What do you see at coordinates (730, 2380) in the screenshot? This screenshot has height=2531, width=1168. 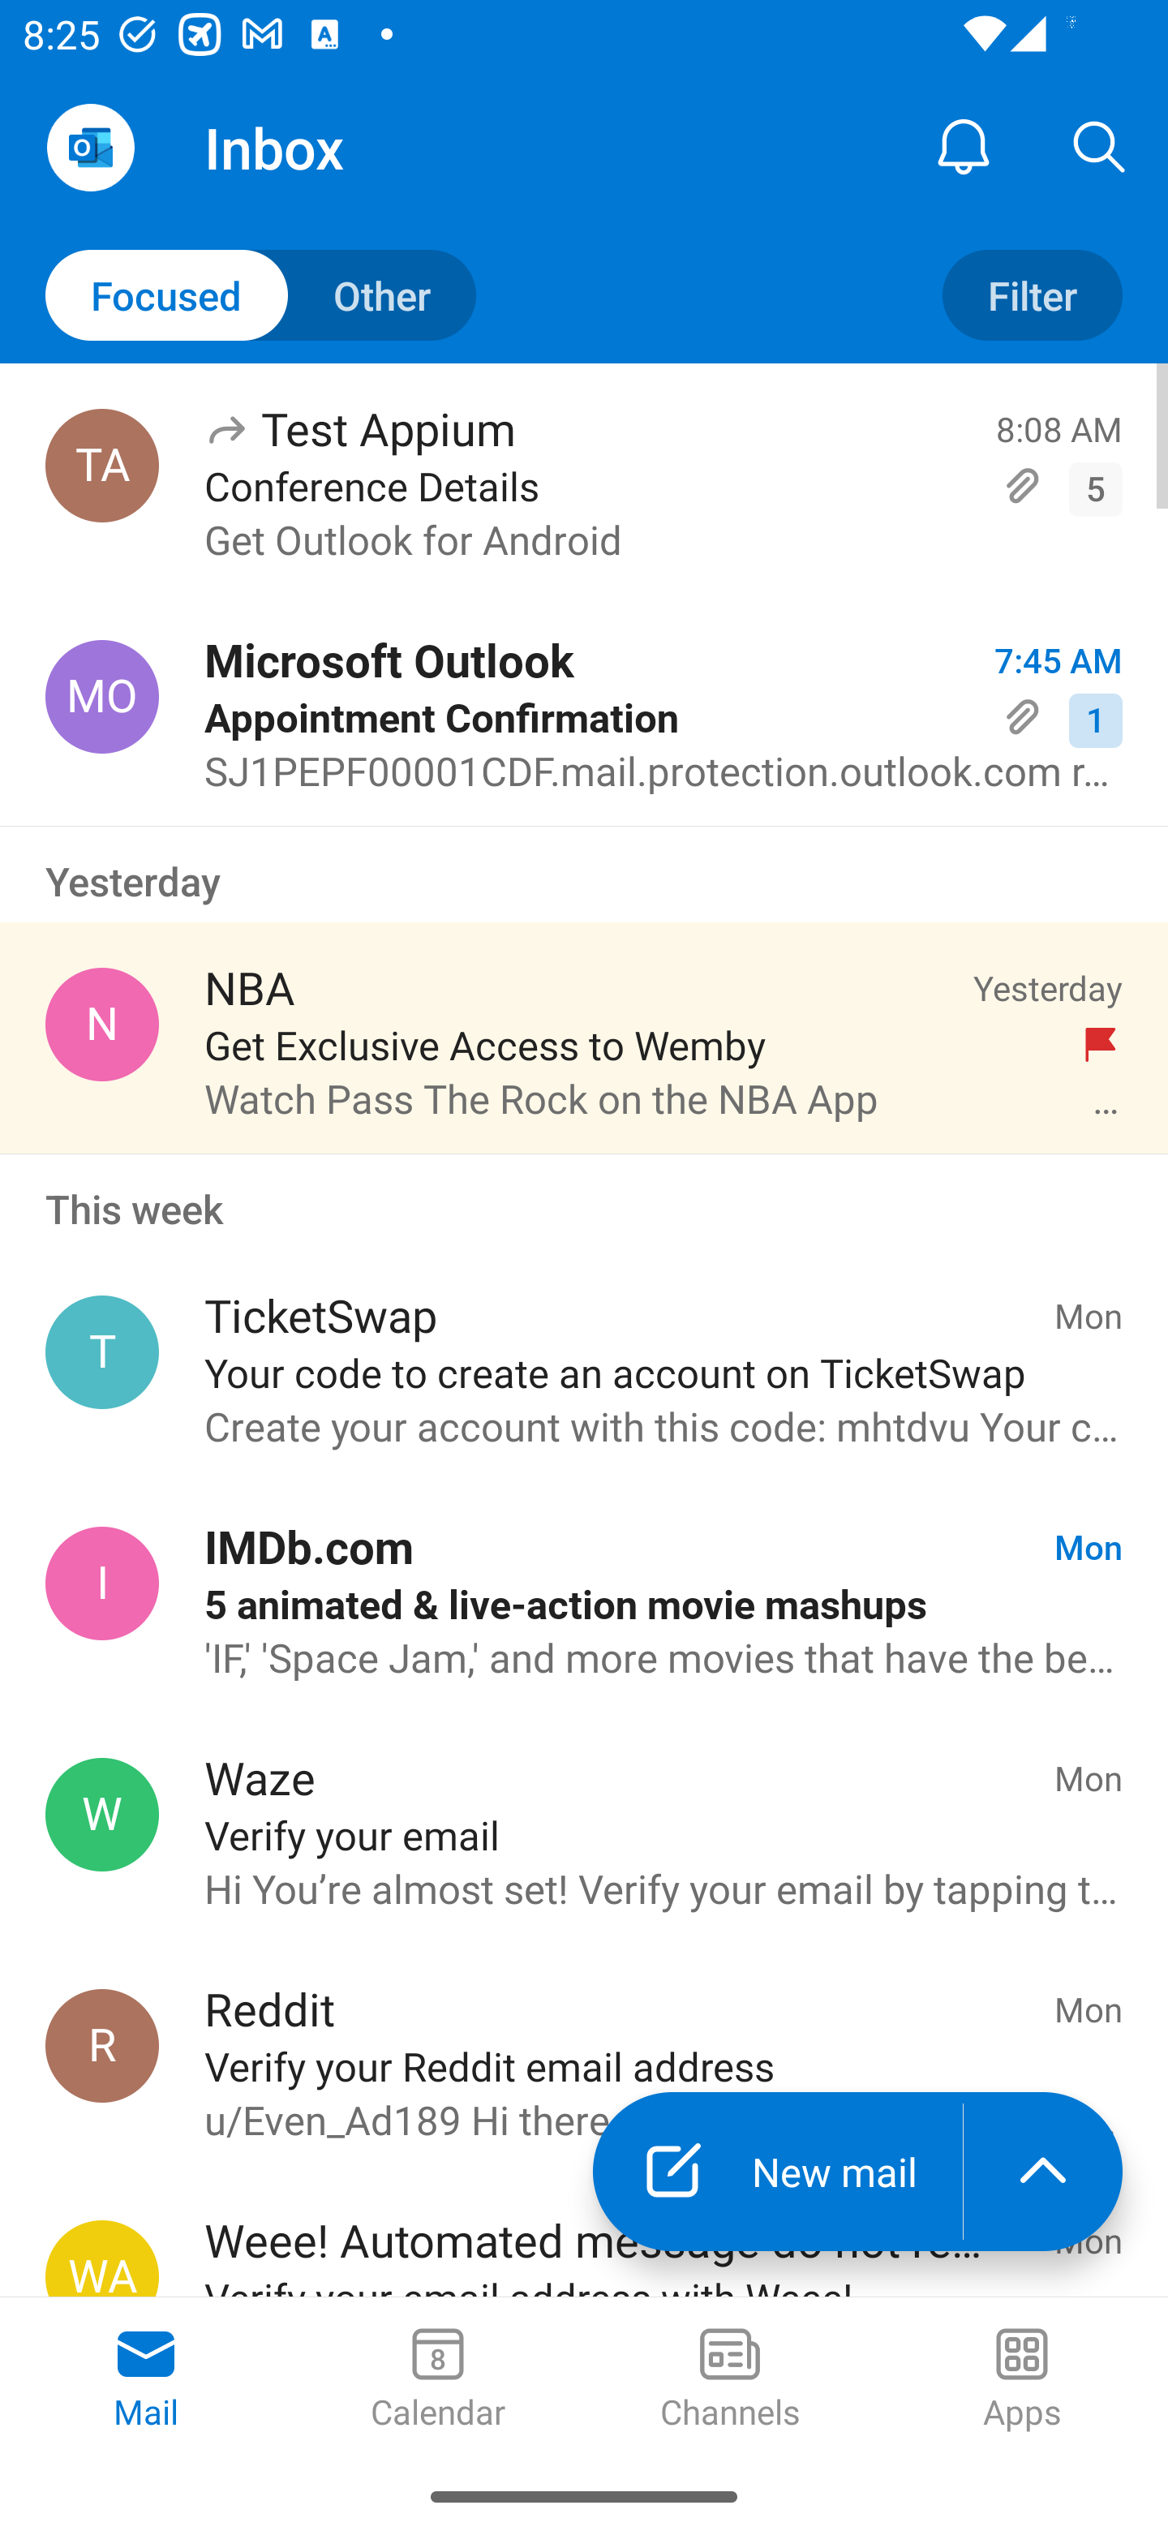 I see `Channels` at bounding box center [730, 2380].